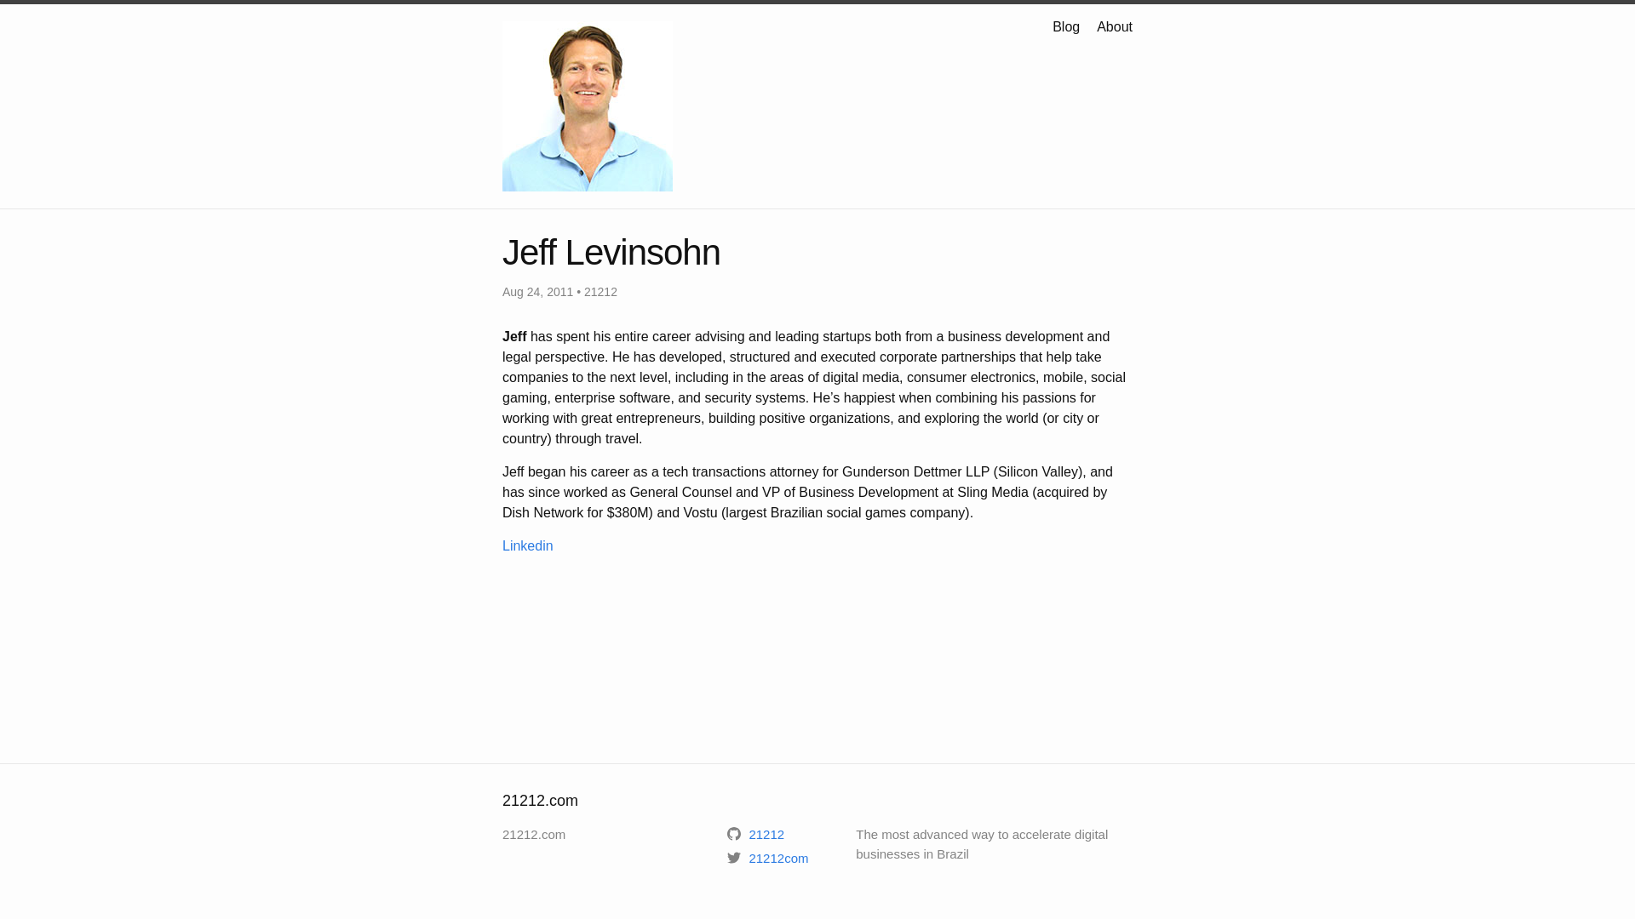  Describe the element at coordinates (768, 858) in the screenshot. I see `21212com` at that location.